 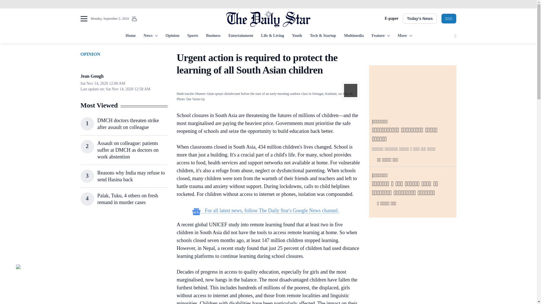 I want to click on Home, so click(x=130, y=36).